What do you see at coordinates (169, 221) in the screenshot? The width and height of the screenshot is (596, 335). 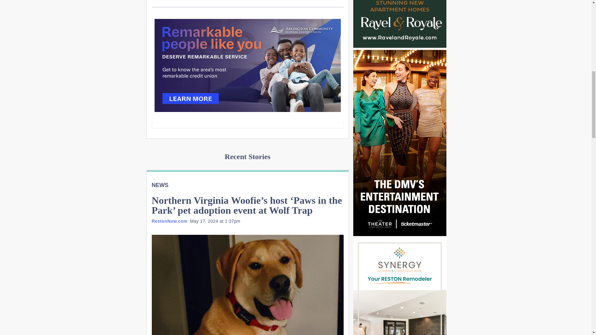 I see `RestonNow.com` at bounding box center [169, 221].